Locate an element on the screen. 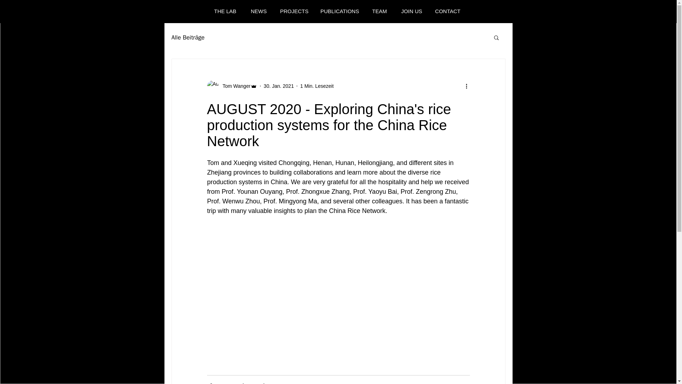 This screenshot has width=682, height=384. 1 Min. Lesezeit is located at coordinates (316, 86).